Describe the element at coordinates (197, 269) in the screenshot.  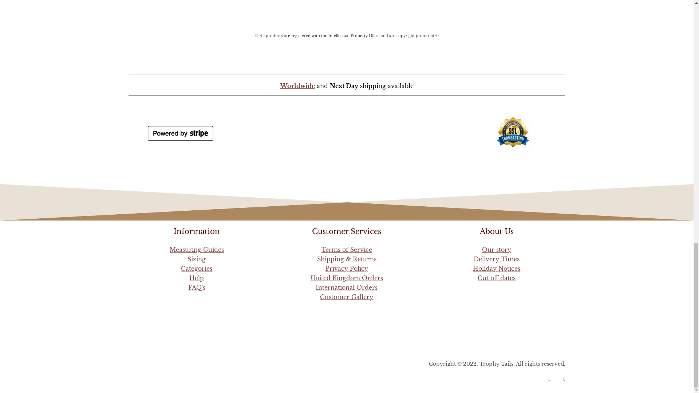
I see `Categories` at that location.